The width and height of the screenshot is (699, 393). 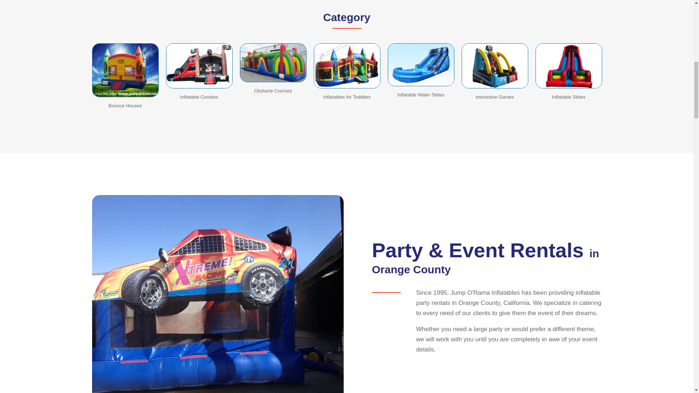 I want to click on waterslide1, so click(x=420, y=64).